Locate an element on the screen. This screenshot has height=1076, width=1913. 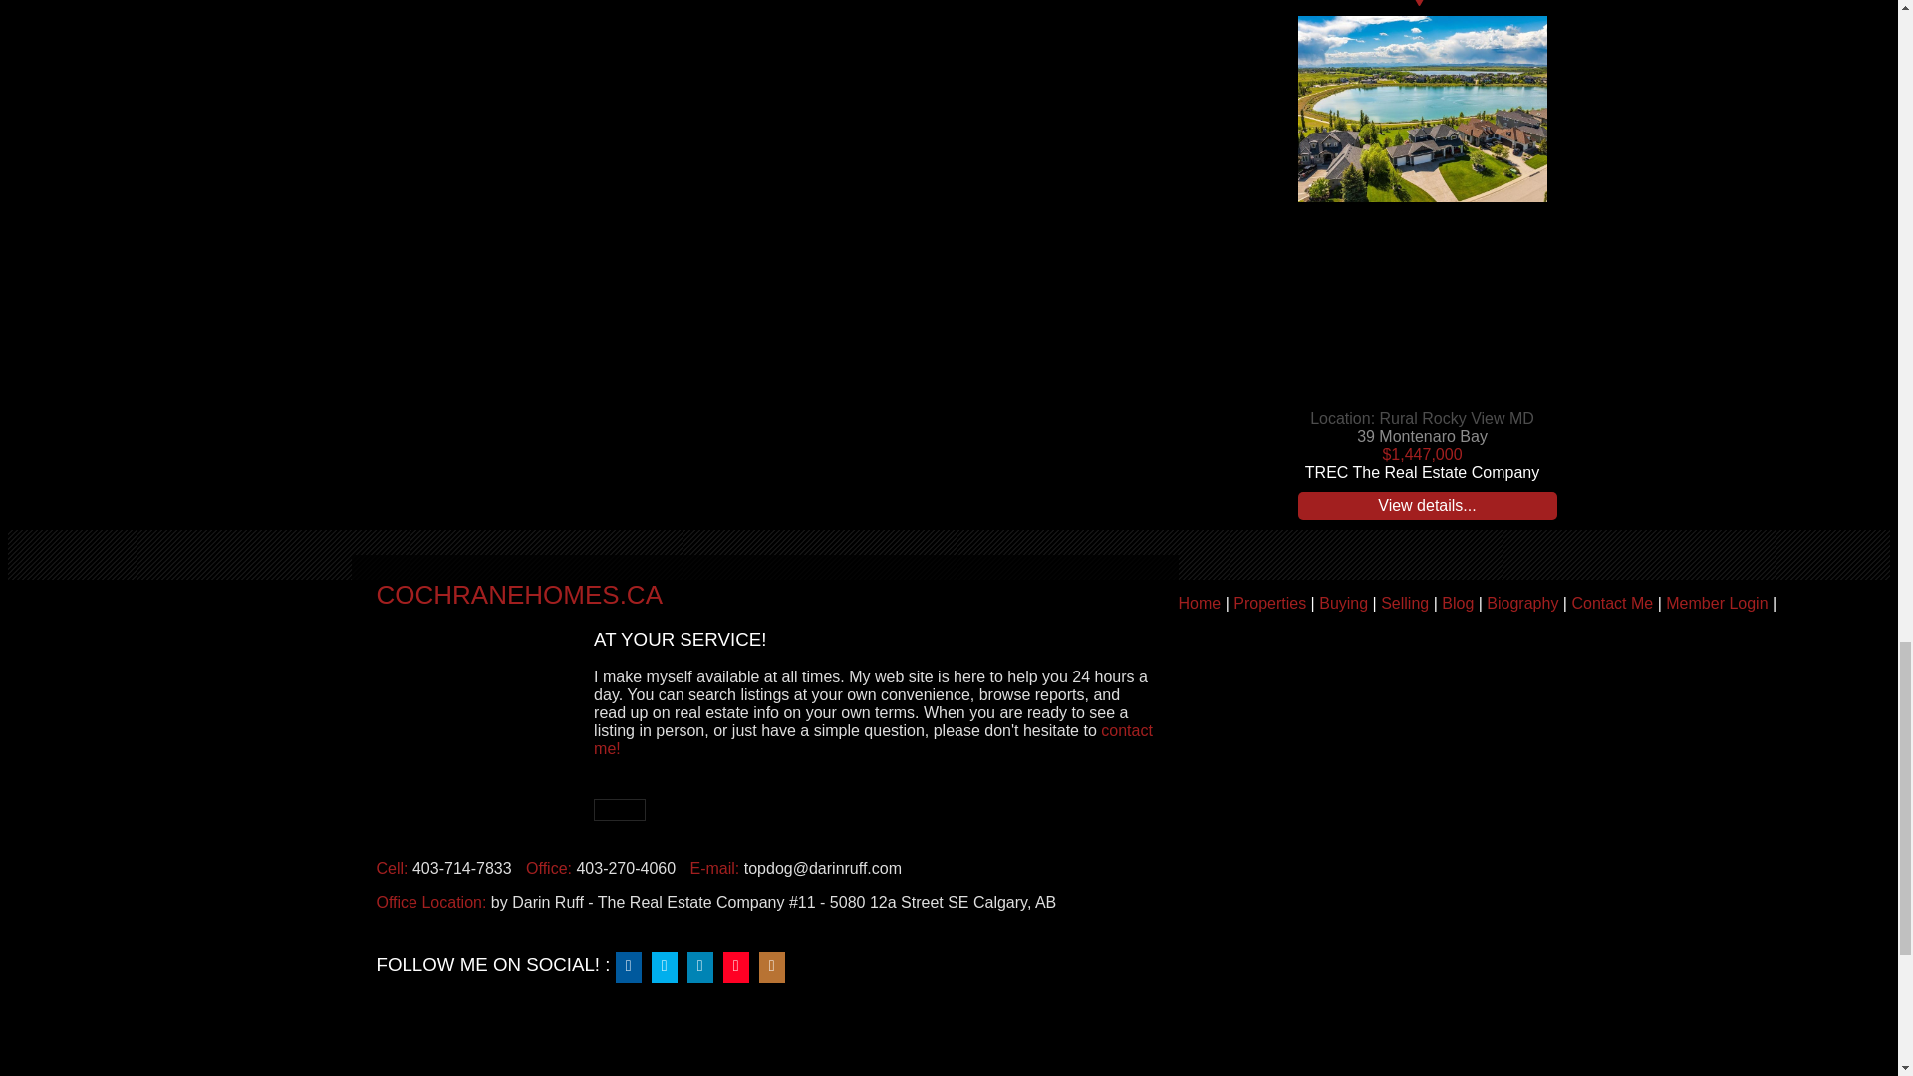
Buying is located at coordinates (1343, 604).